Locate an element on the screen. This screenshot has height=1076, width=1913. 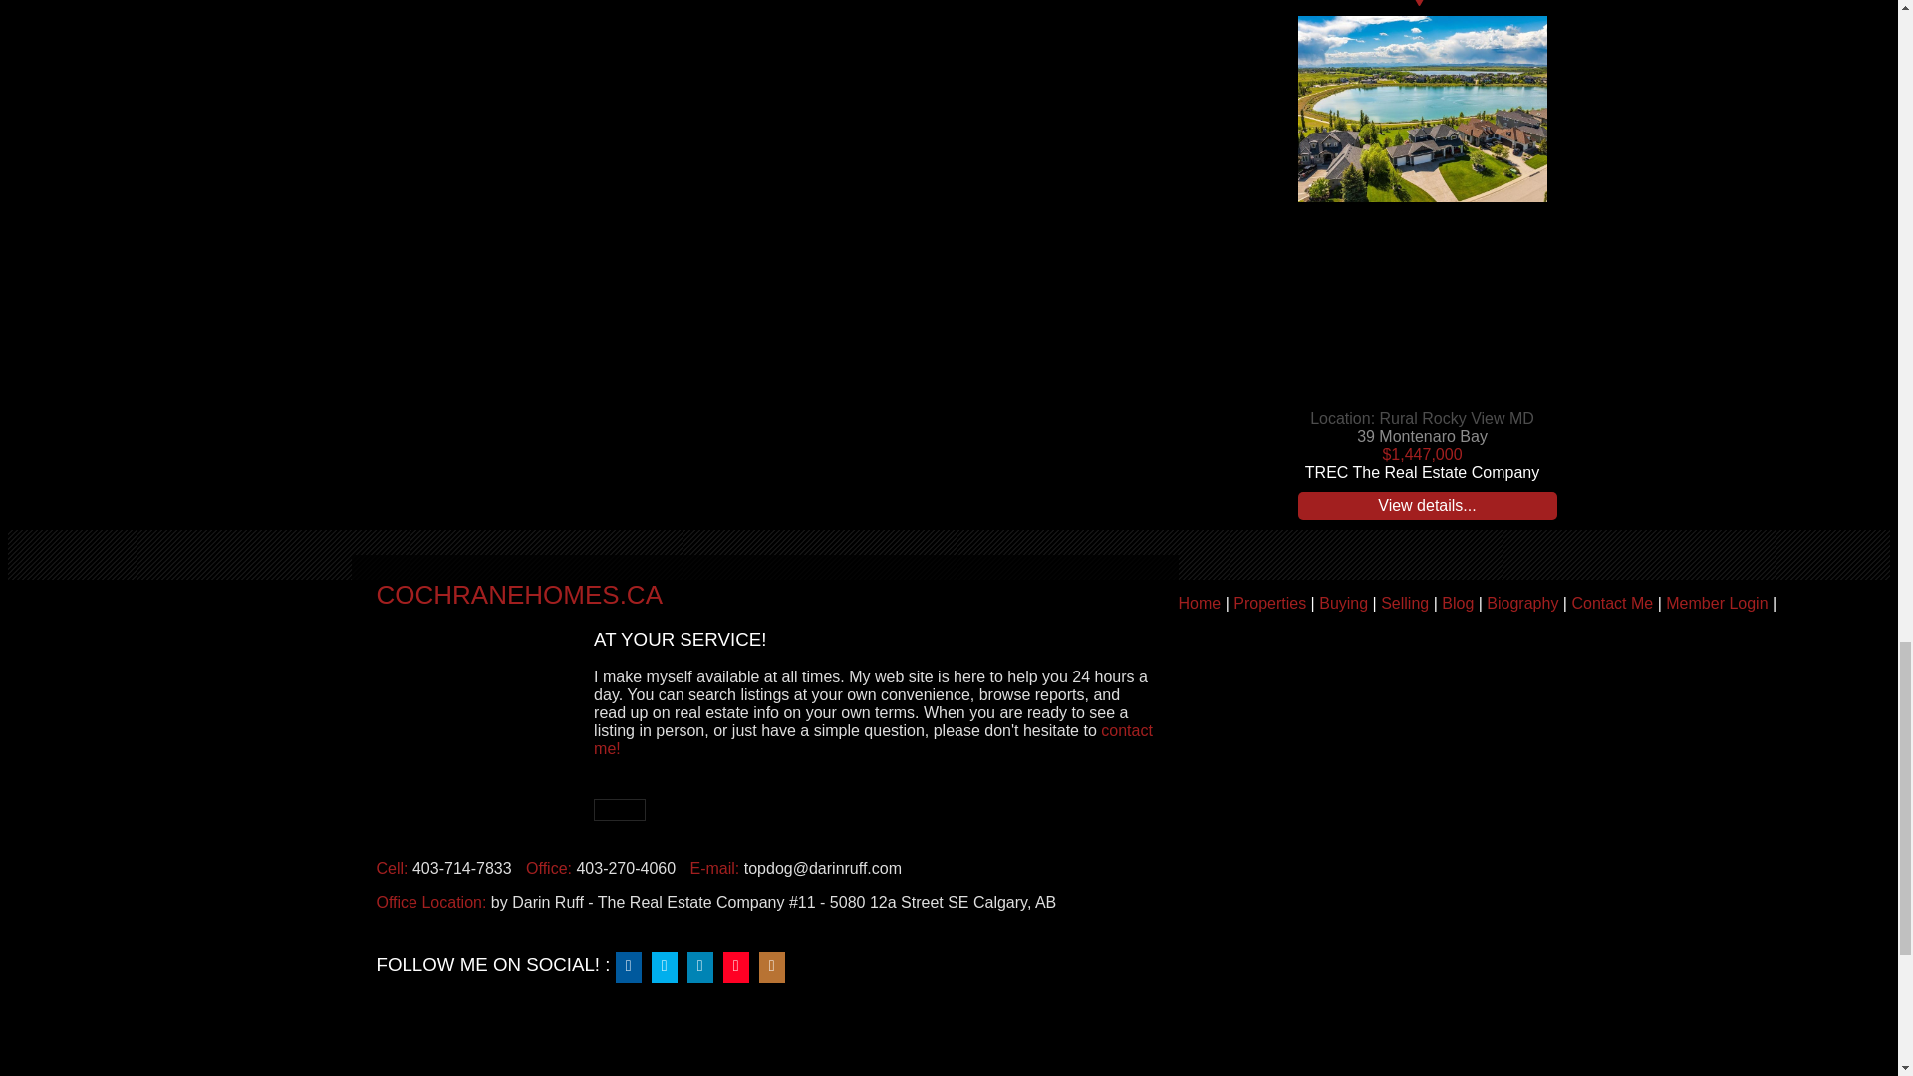
Buying is located at coordinates (1343, 604).